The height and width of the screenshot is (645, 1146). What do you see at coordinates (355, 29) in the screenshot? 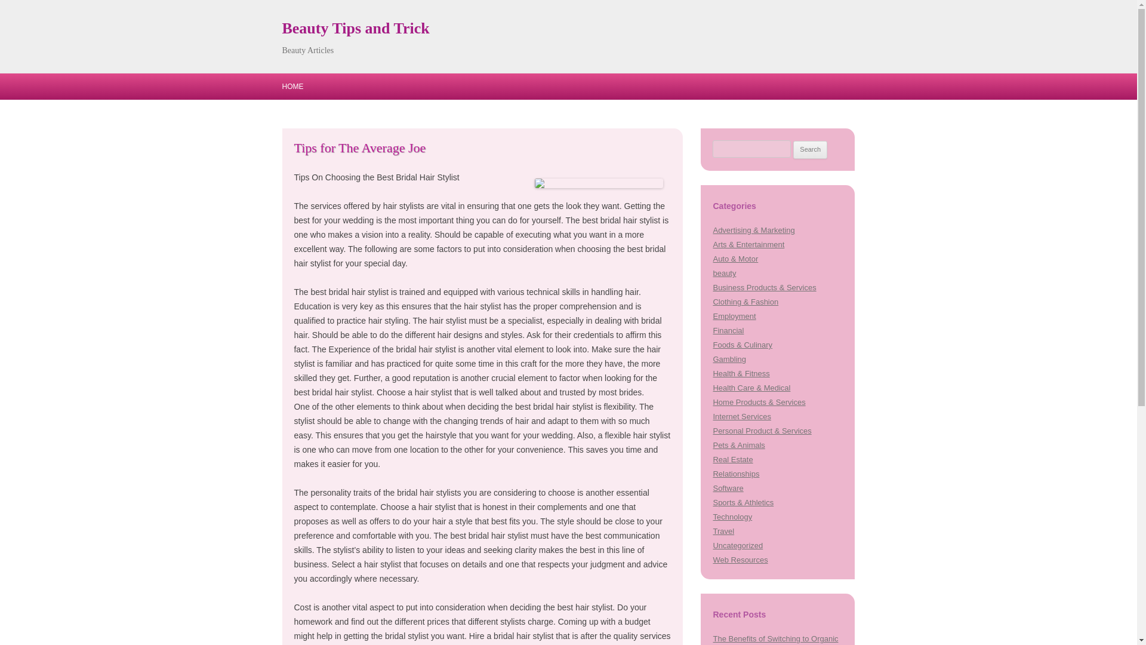
I see `Beauty Tips and Trick` at bounding box center [355, 29].